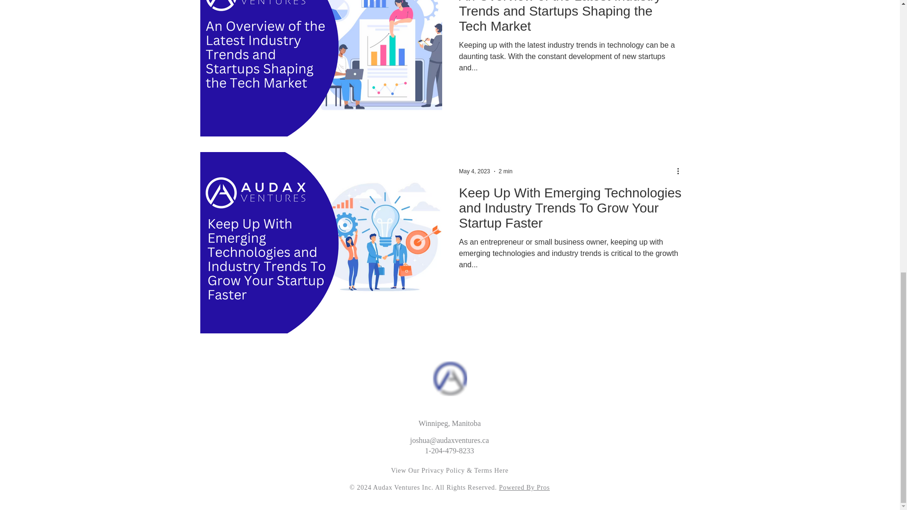 The width and height of the screenshot is (907, 510). I want to click on Powered By Pros, so click(524, 487).